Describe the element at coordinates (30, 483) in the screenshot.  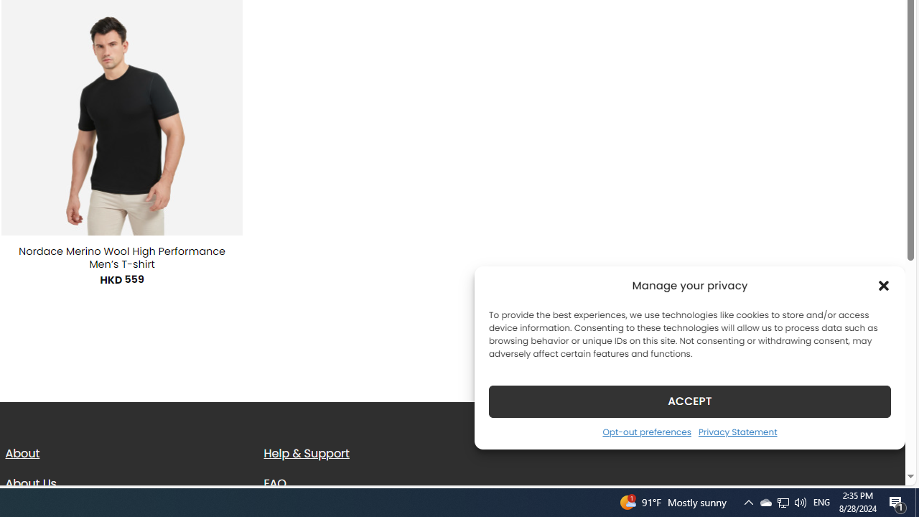
I see `About Us` at that location.